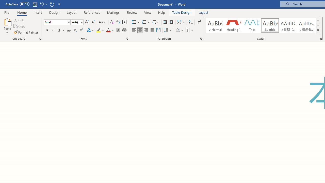 This screenshot has height=183, width=325. What do you see at coordinates (201, 39) in the screenshot?
I see `Paragraph...` at bounding box center [201, 39].